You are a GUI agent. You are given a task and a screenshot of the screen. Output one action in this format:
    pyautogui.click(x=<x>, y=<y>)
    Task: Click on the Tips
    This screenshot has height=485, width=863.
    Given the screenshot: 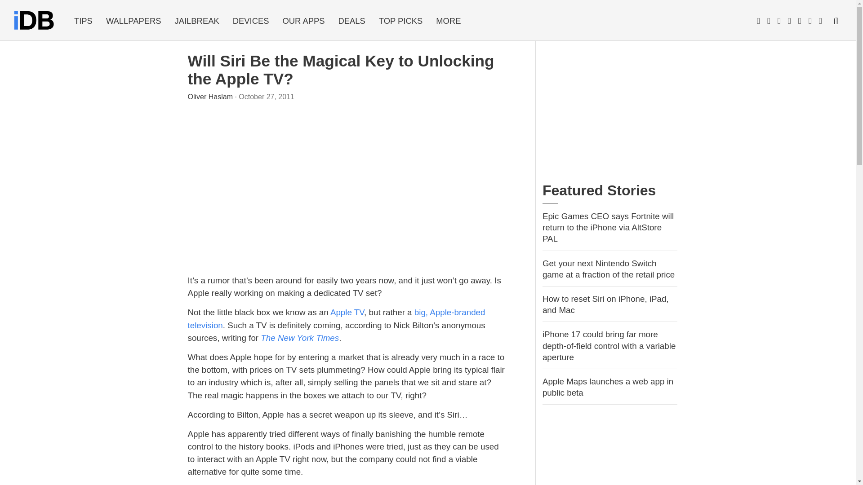 What is the action you would take?
    pyautogui.click(x=83, y=21)
    